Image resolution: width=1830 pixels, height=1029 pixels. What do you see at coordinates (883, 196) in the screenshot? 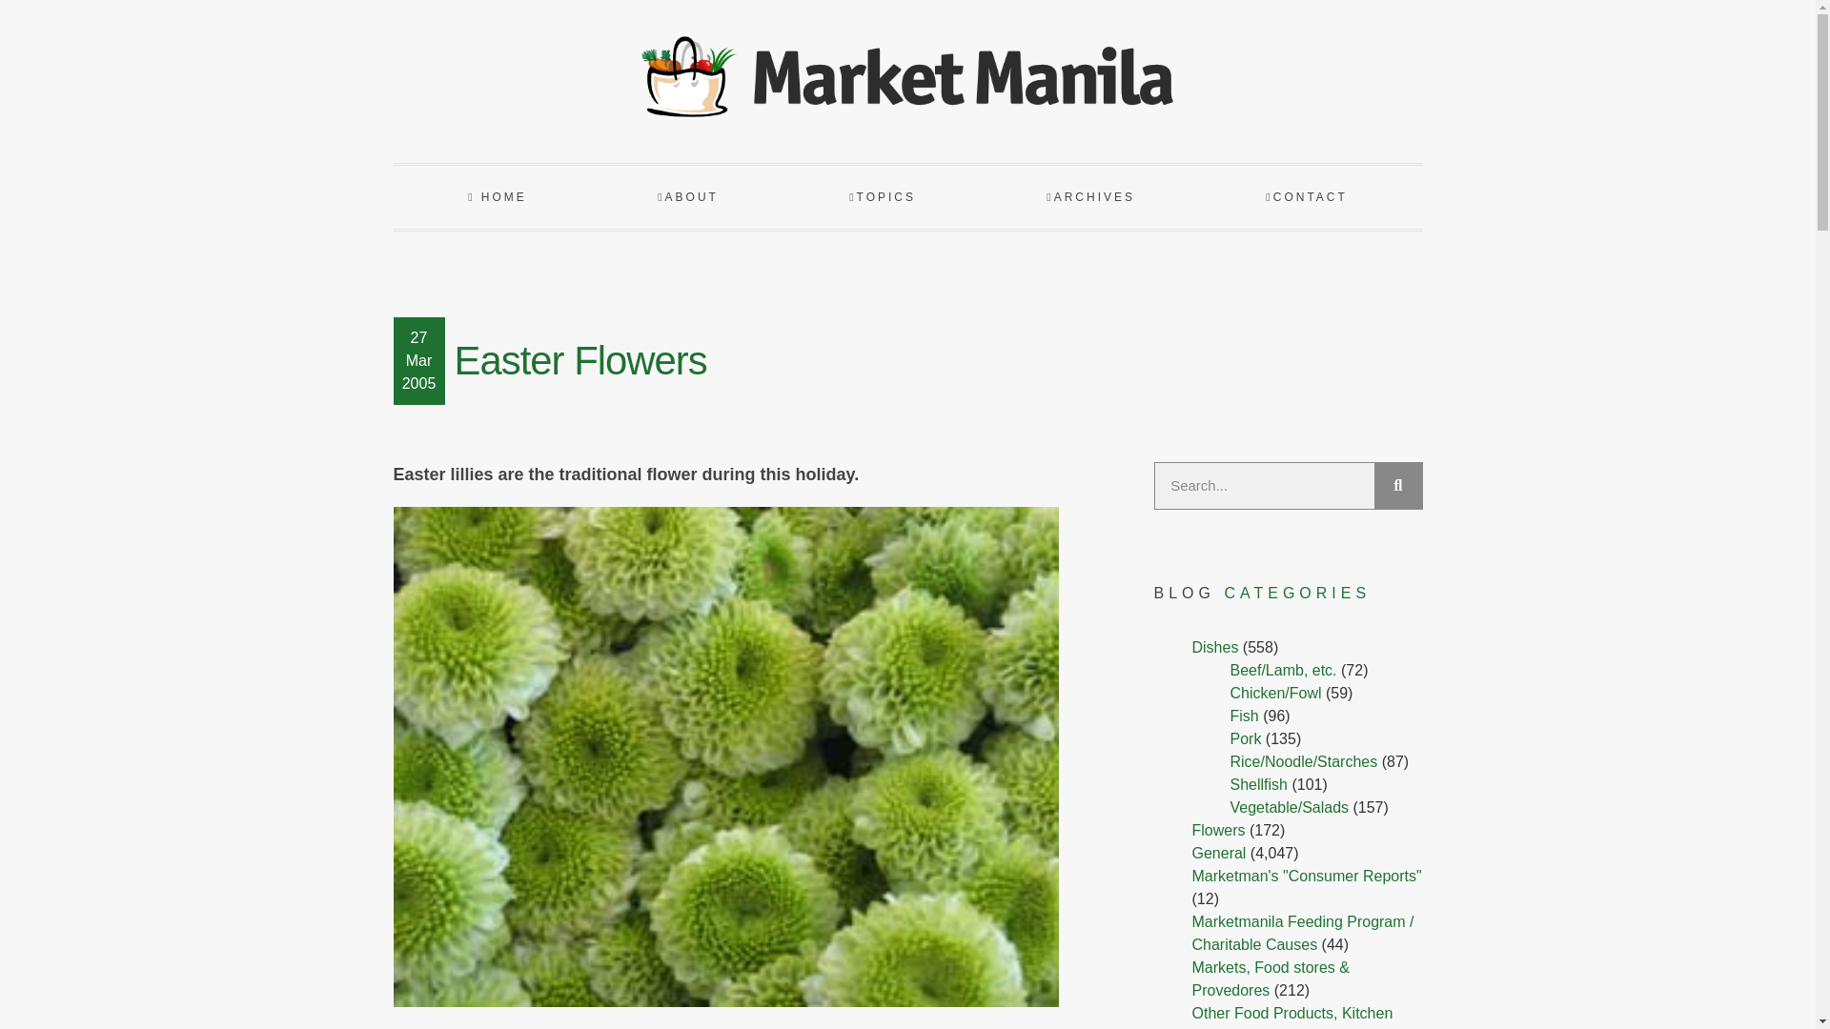
I see `TOPICS` at bounding box center [883, 196].